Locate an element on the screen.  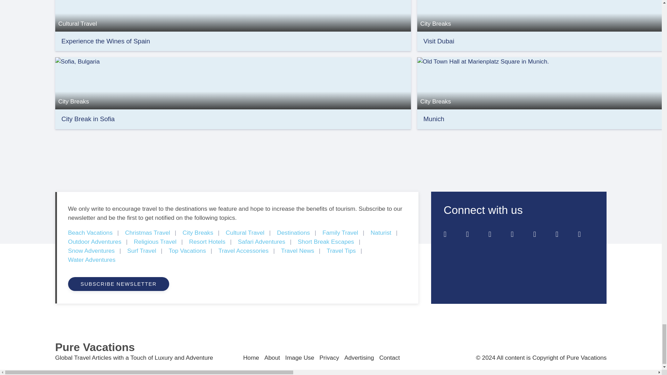
City Break in Sofia is located at coordinates (233, 83).